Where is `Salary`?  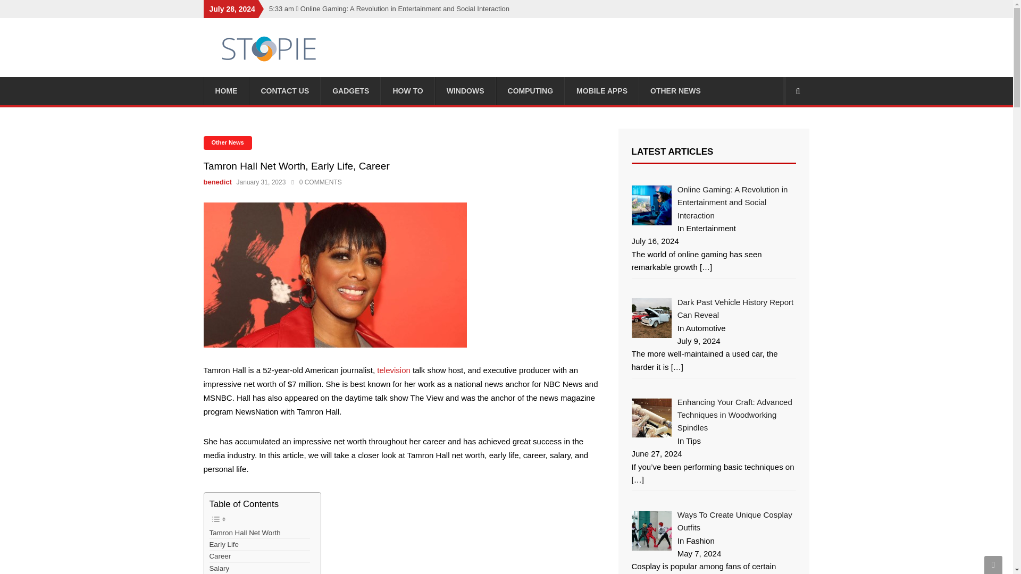
Salary is located at coordinates (219, 569).